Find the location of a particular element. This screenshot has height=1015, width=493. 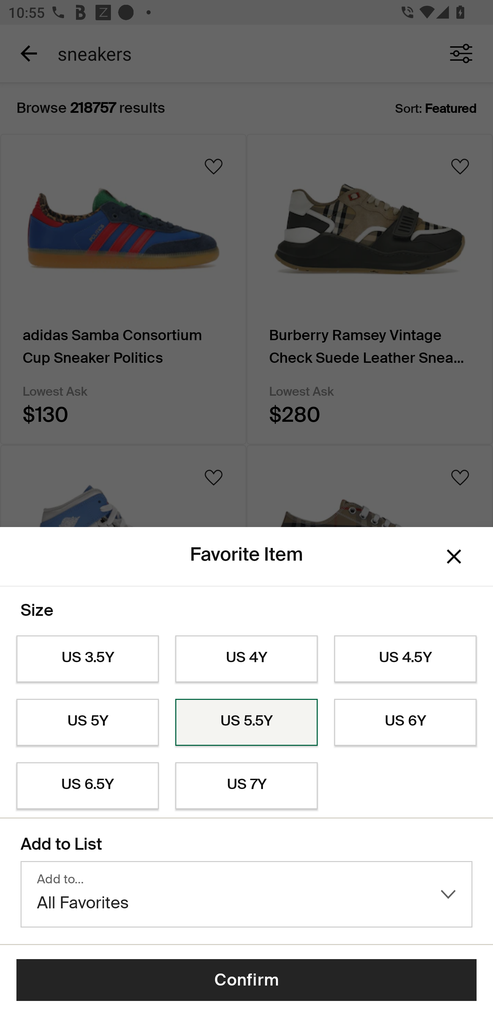

Confirm is located at coordinates (246, 980).